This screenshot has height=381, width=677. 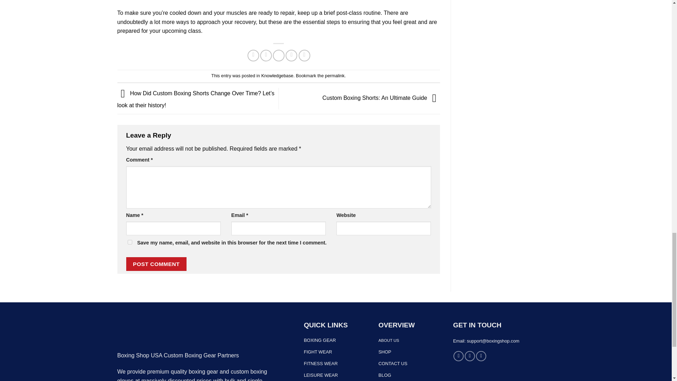 What do you see at coordinates (470, 356) in the screenshot?
I see `Follow on Instagram` at bounding box center [470, 356].